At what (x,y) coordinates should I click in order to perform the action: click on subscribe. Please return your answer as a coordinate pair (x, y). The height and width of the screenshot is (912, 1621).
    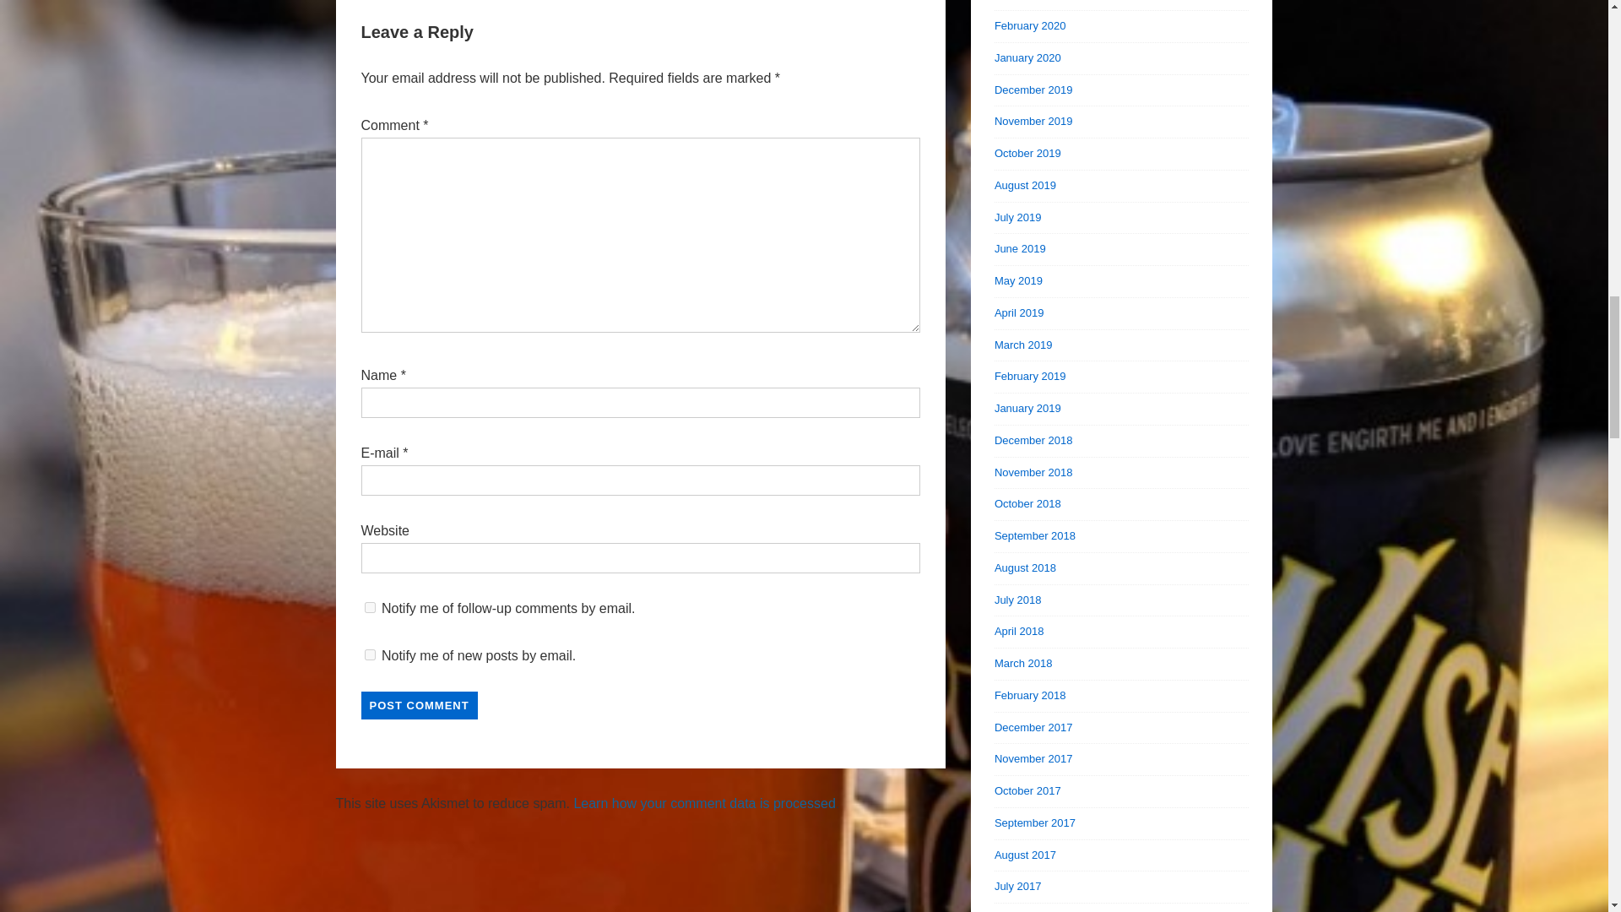
    Looking at the image, I should click on (370, 654).